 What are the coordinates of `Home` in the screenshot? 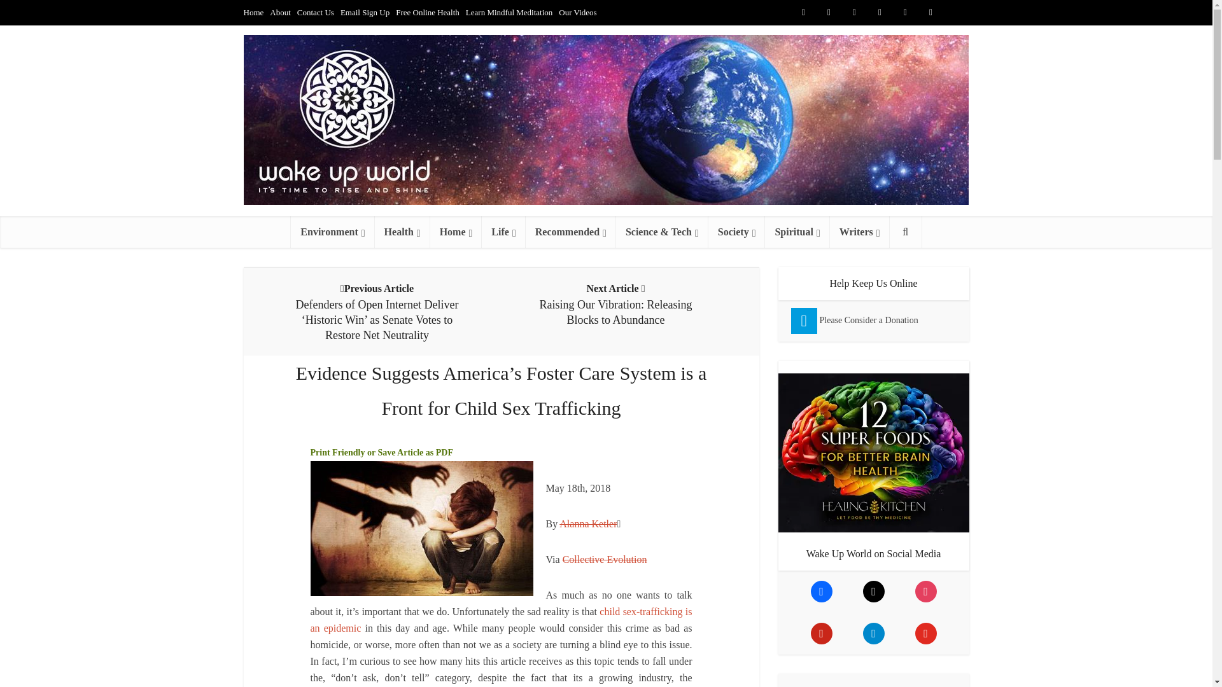 It's located at (253, 12).